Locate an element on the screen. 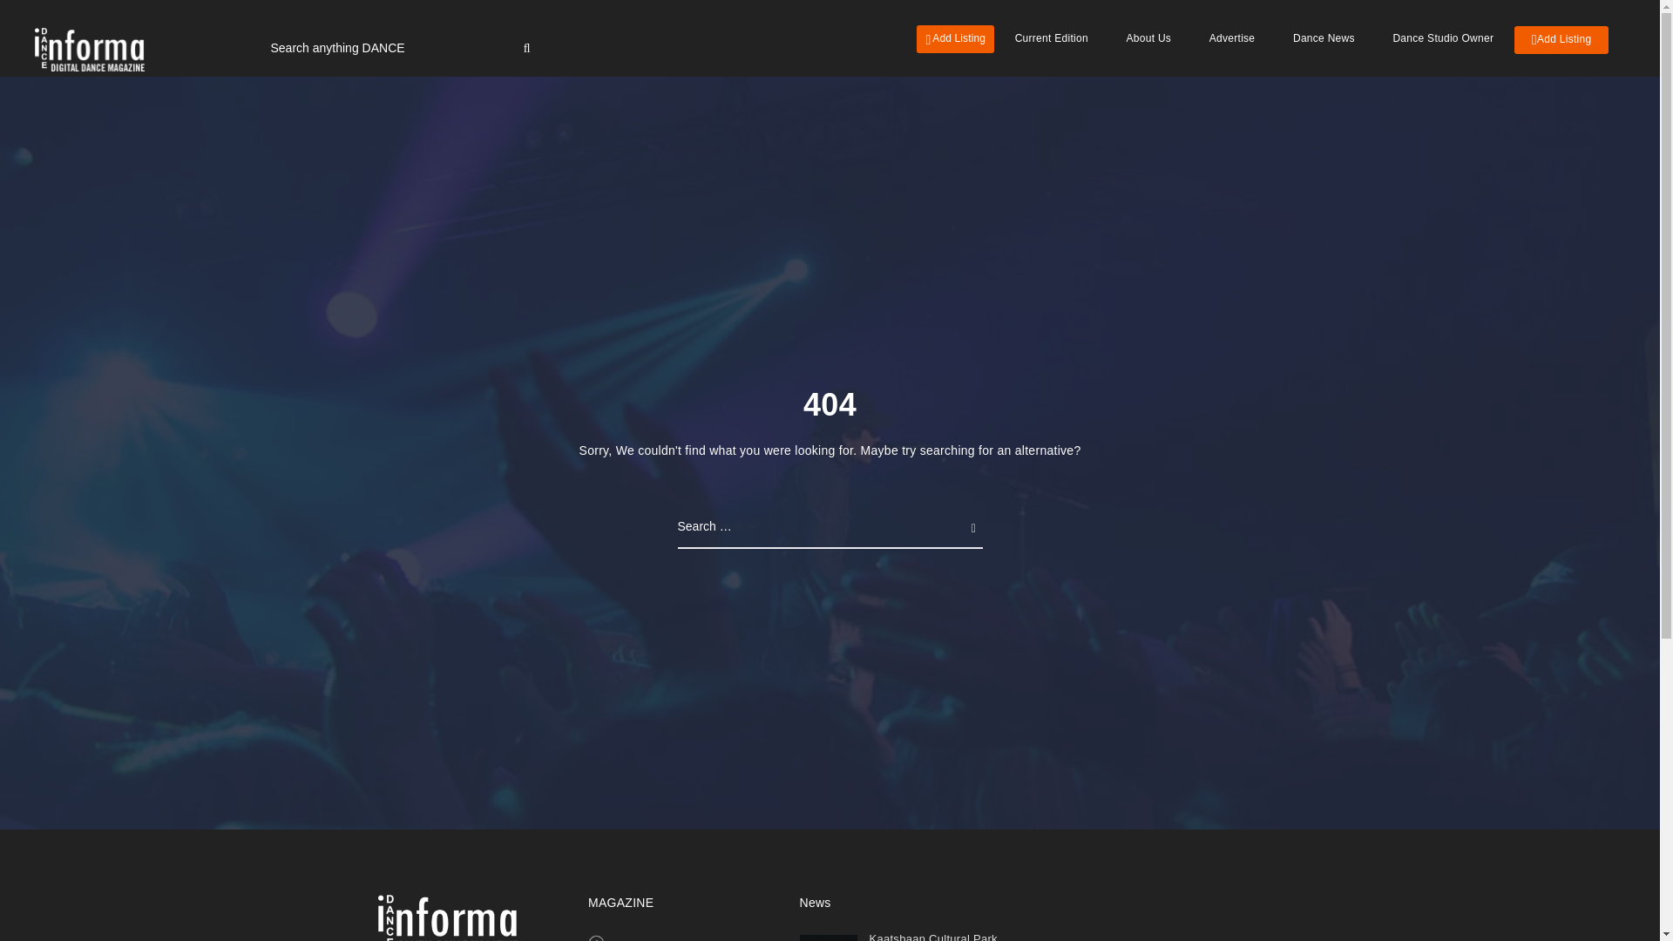 The height and width of the screenshot is (941, 1673). About Us is located at coordinates (1148, 38).